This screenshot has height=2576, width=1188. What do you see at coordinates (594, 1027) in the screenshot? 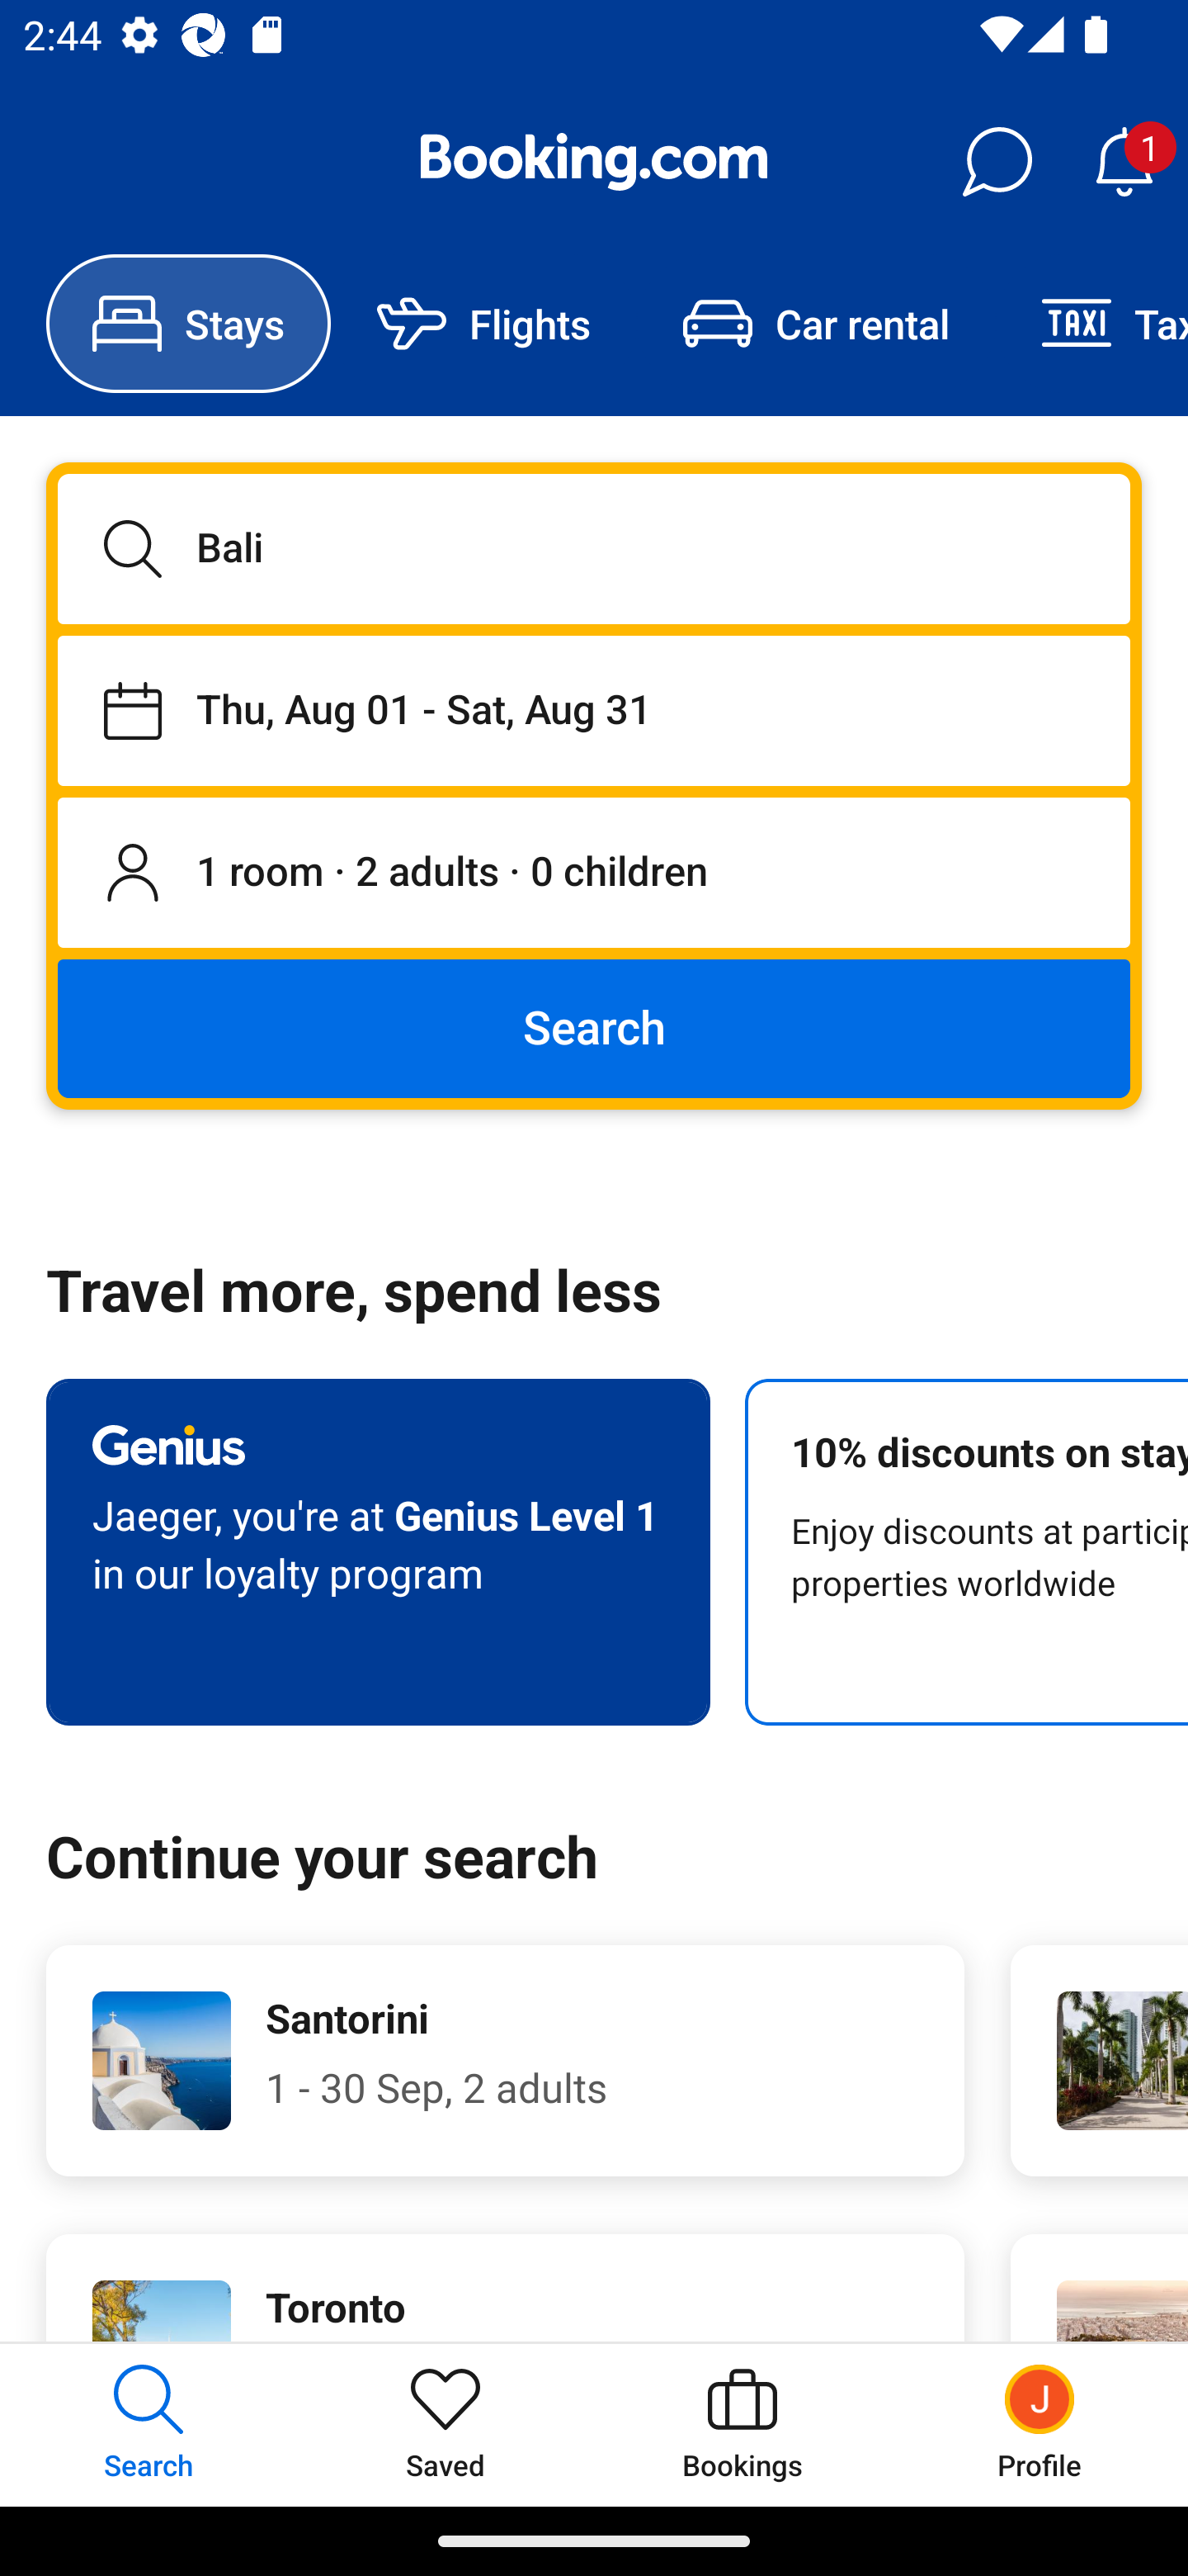
I see `Search` at bounding box center [594, 1027].